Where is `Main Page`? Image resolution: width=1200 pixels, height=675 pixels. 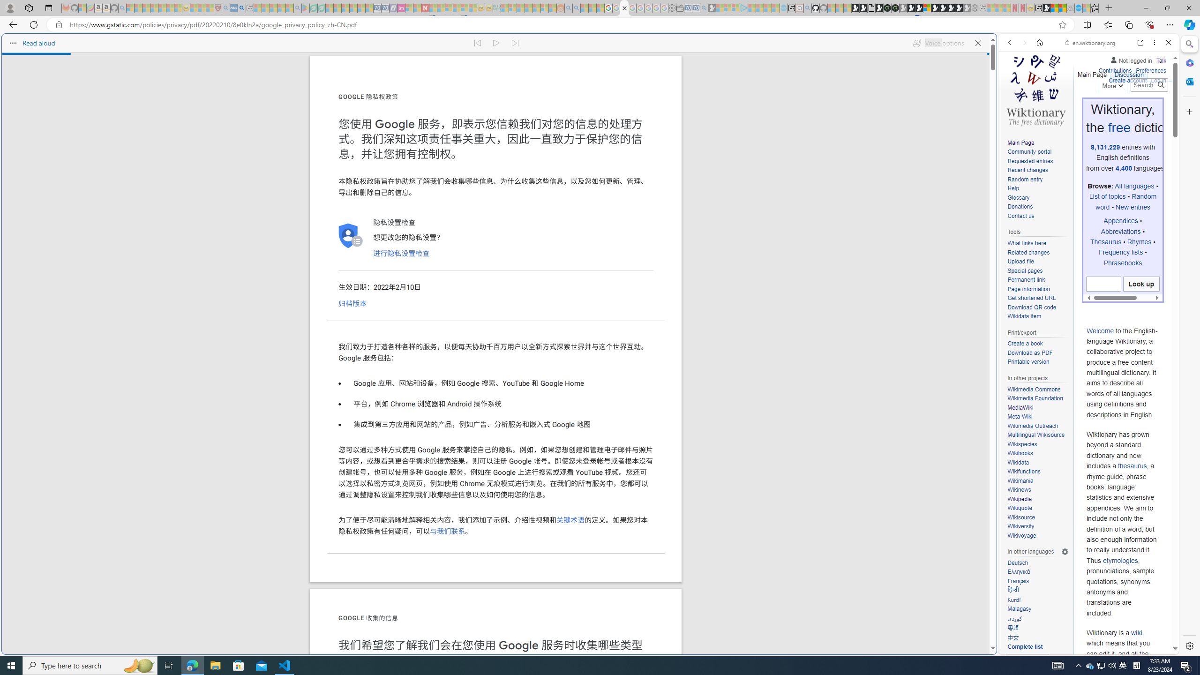
Main Page is located at coordinates (1038, 143).